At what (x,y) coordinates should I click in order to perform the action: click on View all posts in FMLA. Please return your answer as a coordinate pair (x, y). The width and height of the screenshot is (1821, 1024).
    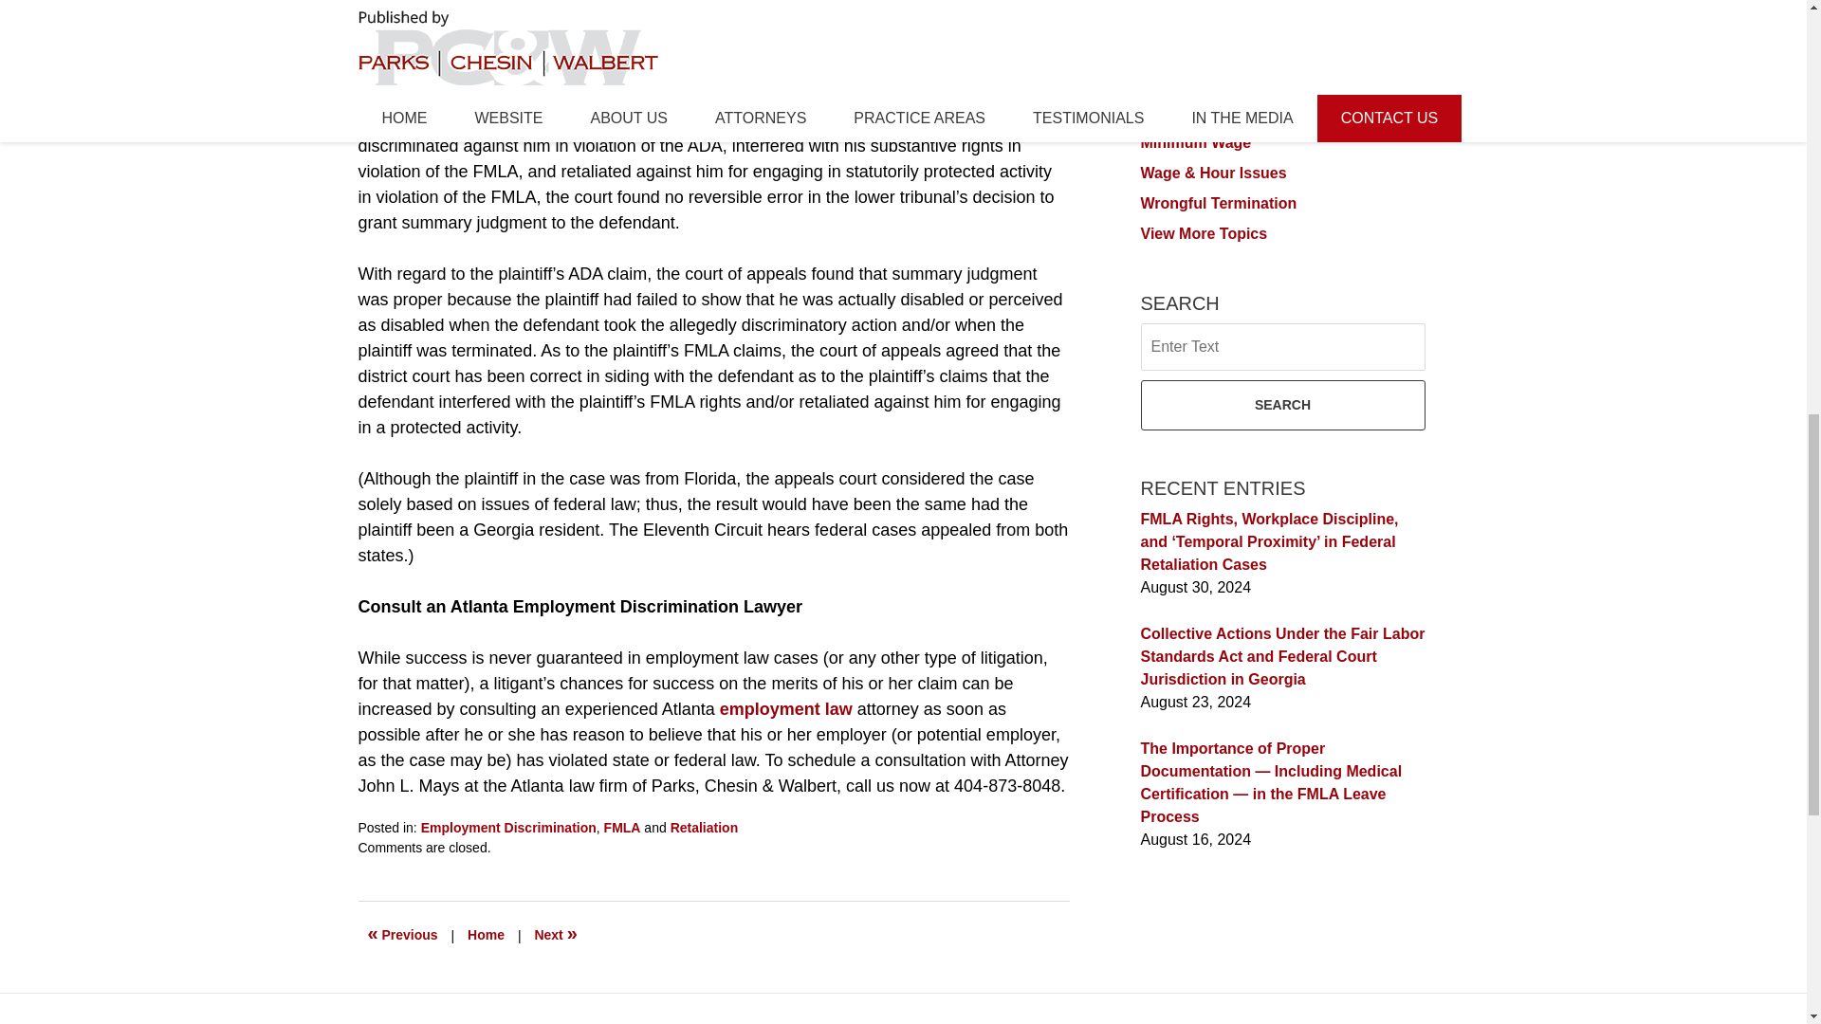
    Looking at the image, I should click on (622, 828).